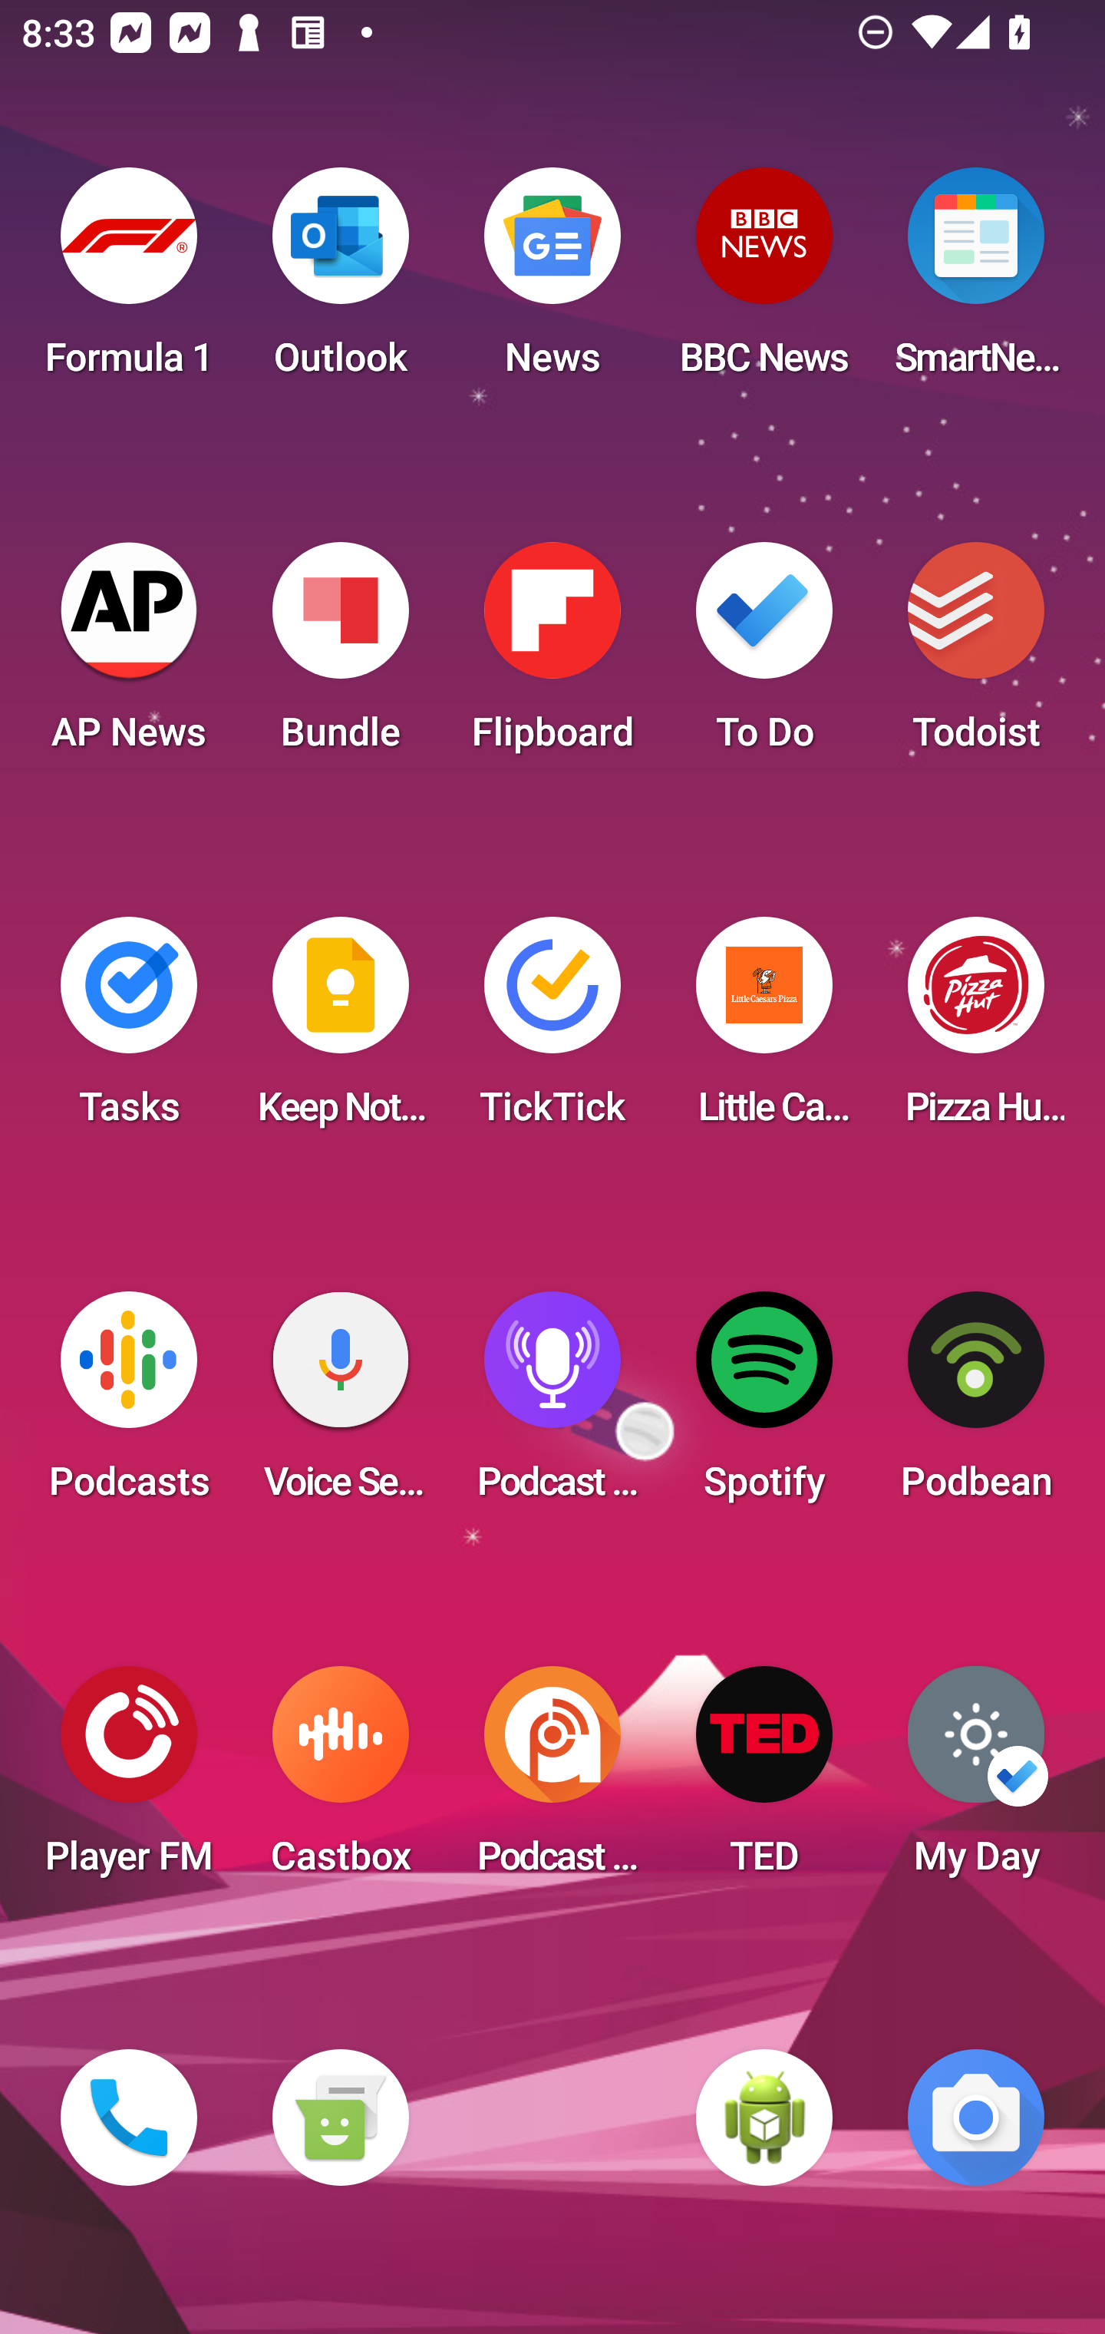 This screenshot has height=2334, width=1105. What do you see at coordinates (764, 1405) in the screenshot?
I see `Spotify` at bounding box center [764, 1405].